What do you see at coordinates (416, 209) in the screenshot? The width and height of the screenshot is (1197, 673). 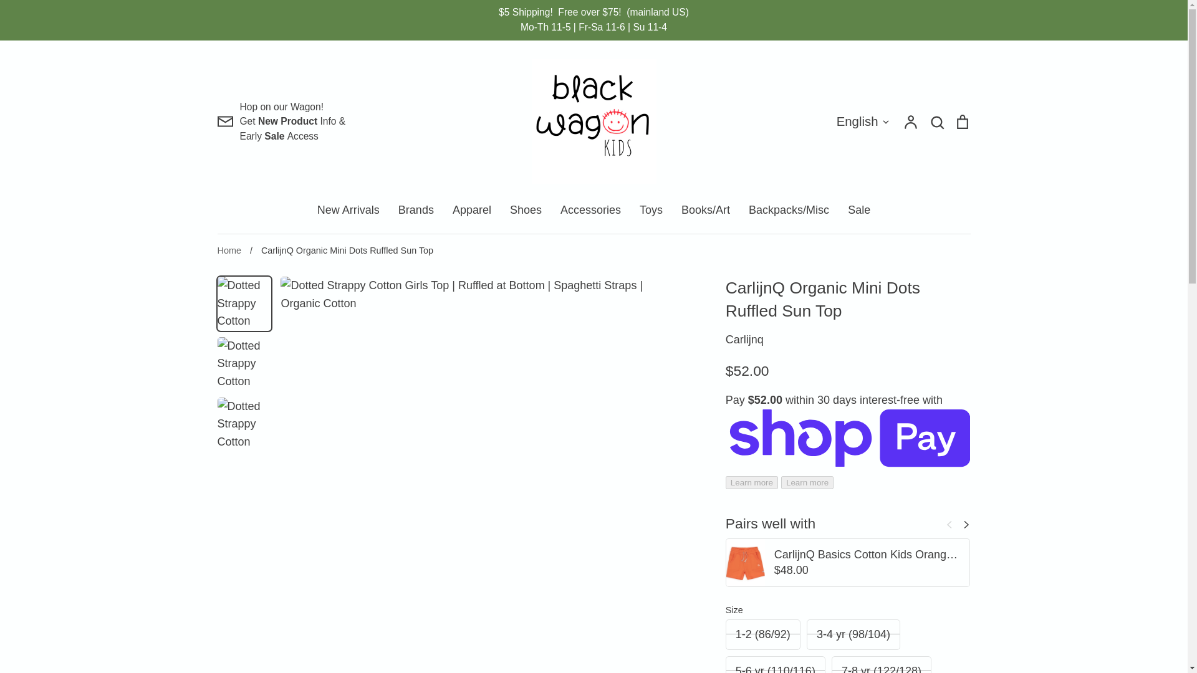 I see `Brands` at bounding box center [416, 209].